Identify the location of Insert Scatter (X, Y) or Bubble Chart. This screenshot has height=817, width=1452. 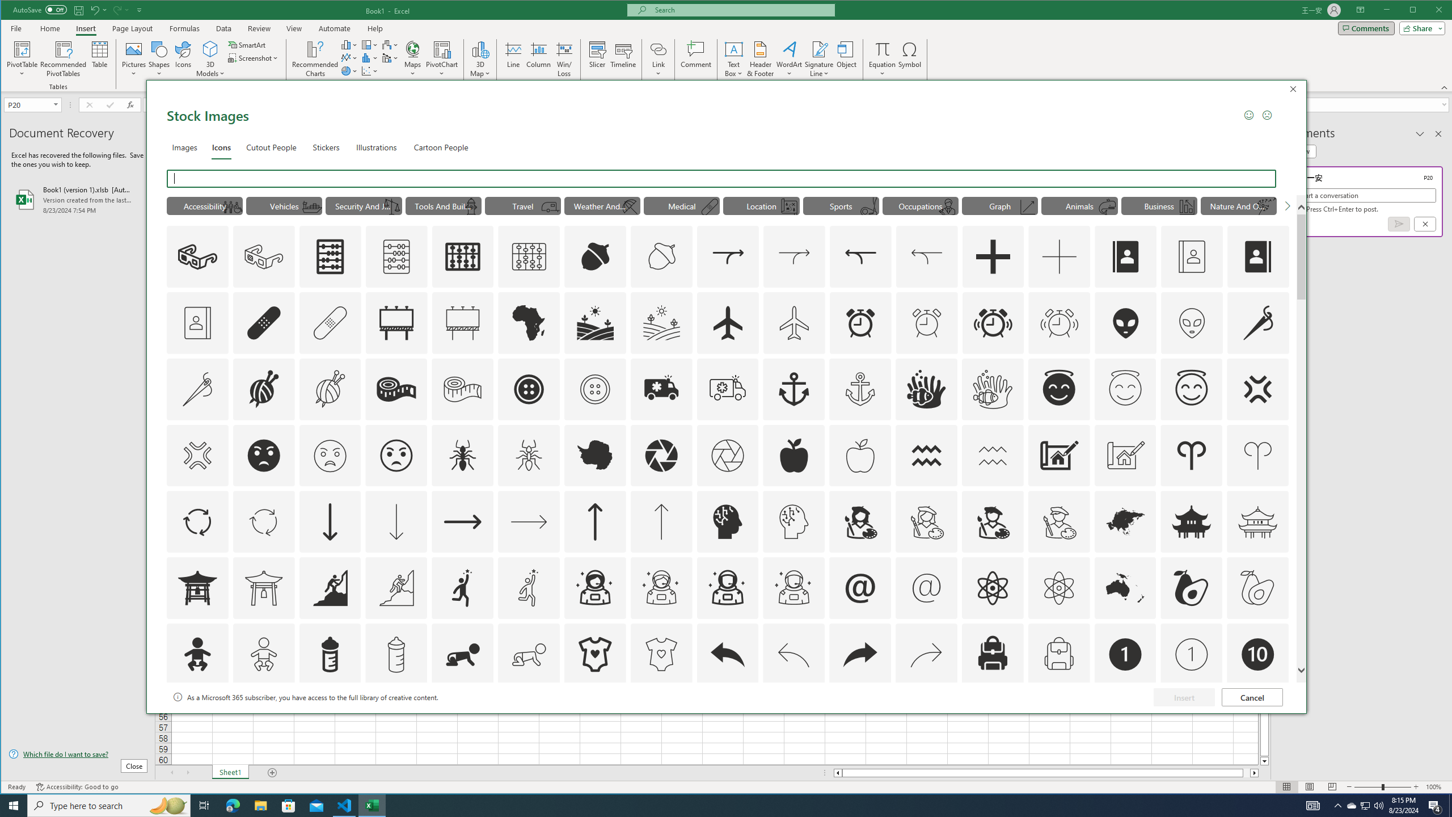
(370, 70).